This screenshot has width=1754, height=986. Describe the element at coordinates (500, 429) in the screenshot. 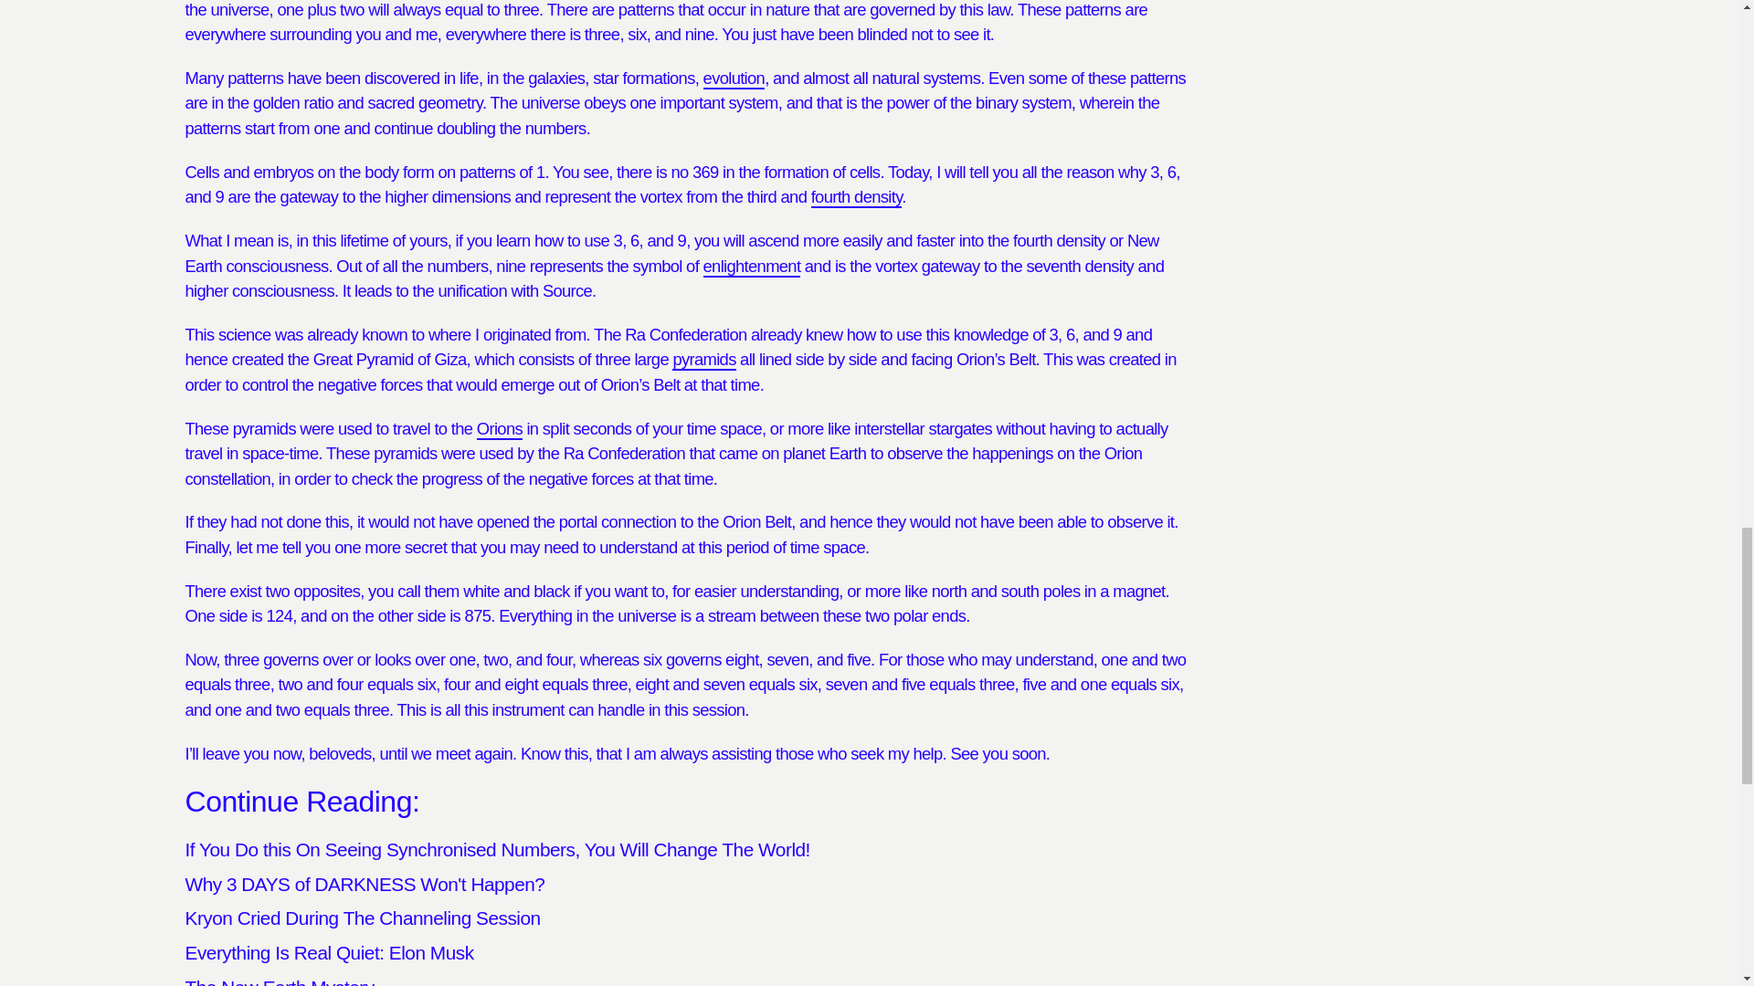

I see `Orions` at that location.